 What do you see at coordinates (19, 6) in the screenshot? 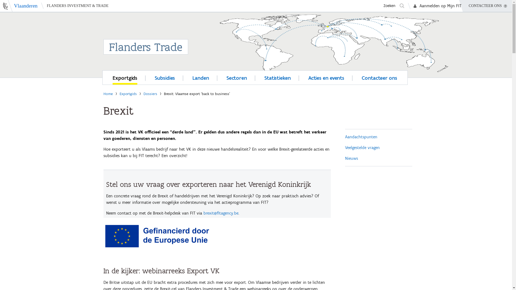
I see `Vlaanderen` at bounding box center [19, 6].